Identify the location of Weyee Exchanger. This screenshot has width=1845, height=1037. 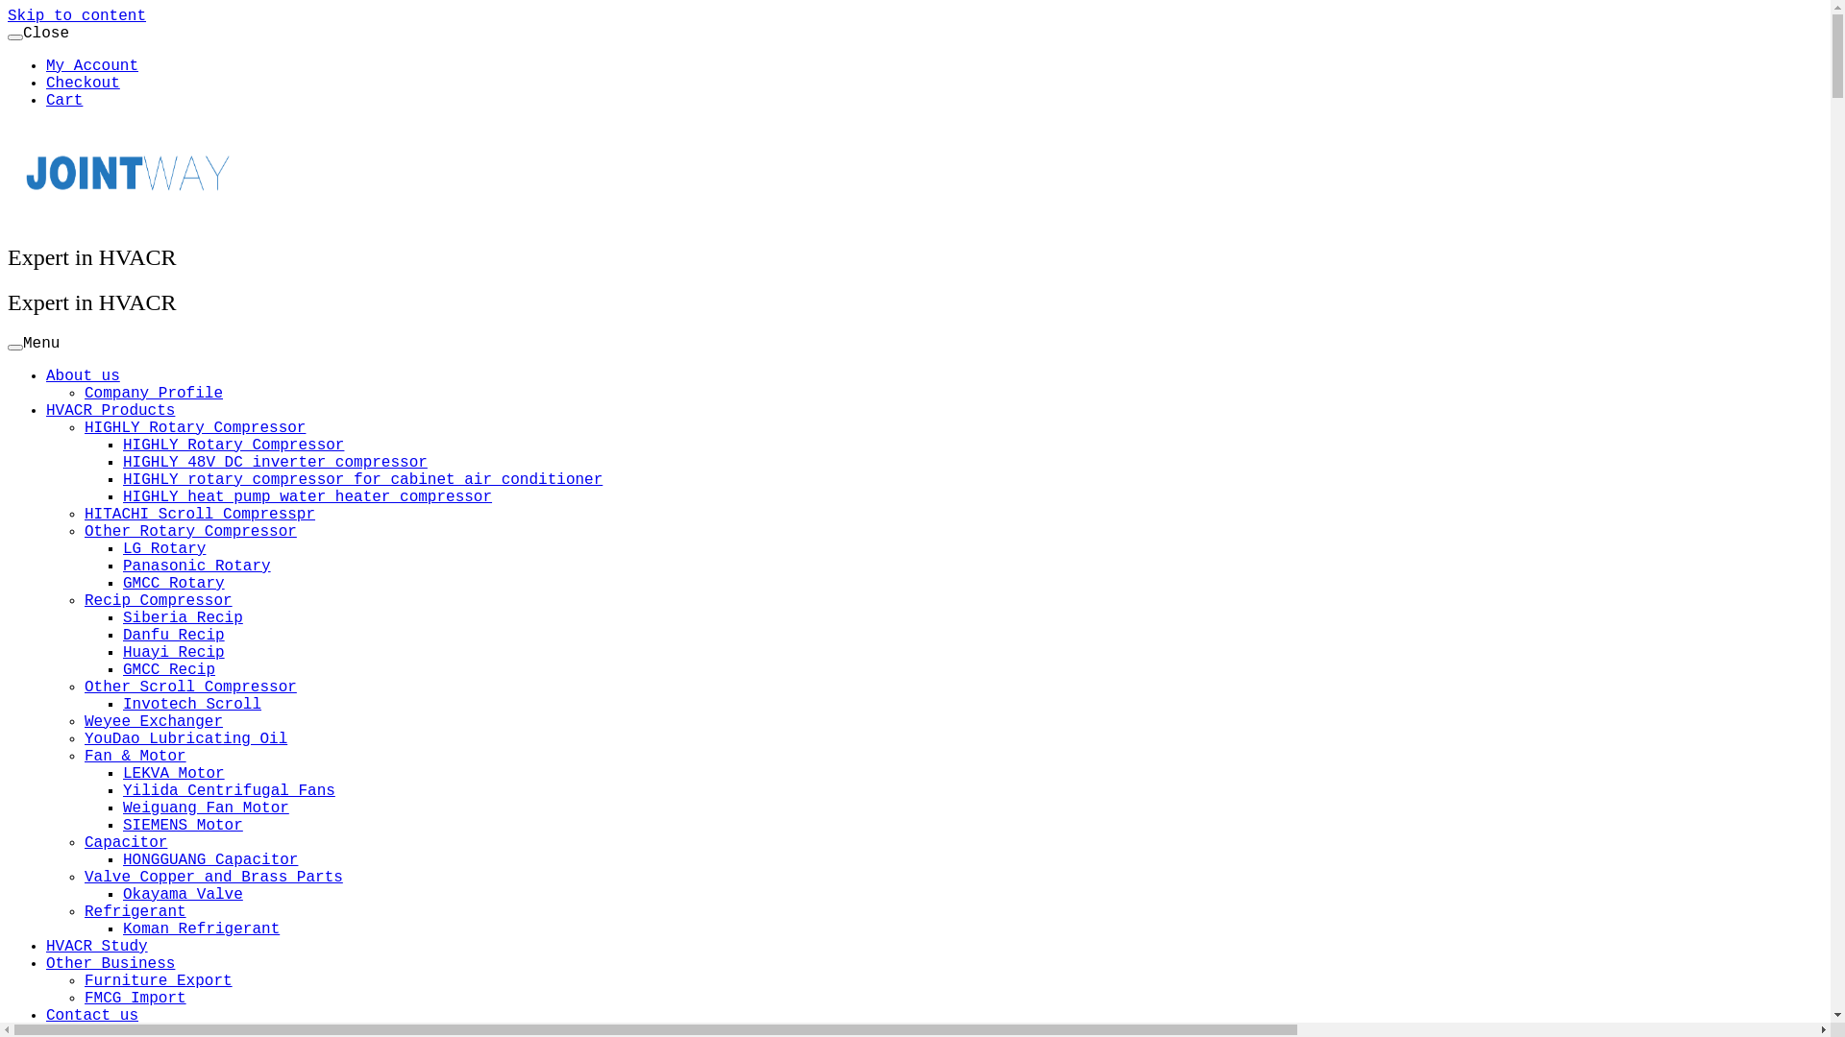
(154, 722).